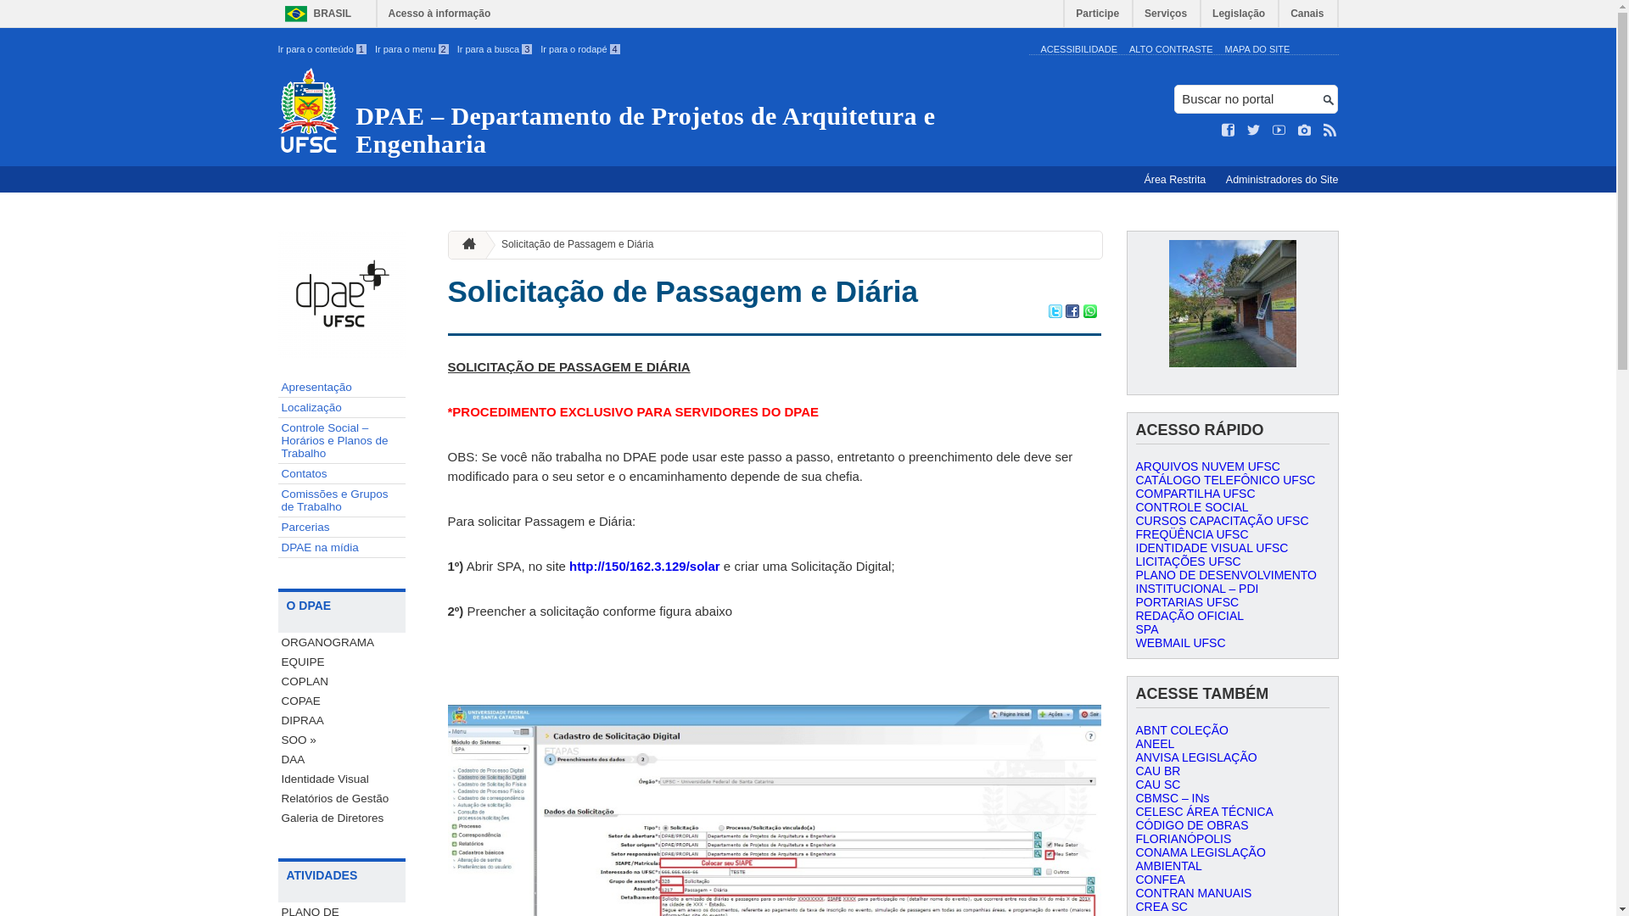 This screenshot has height=916, width=1629. What do you see at coordinates (1212, 548) in the screenshot?
I see `IDENTIDADE VISUAL UFSC` at bounding box center [1212, 548].